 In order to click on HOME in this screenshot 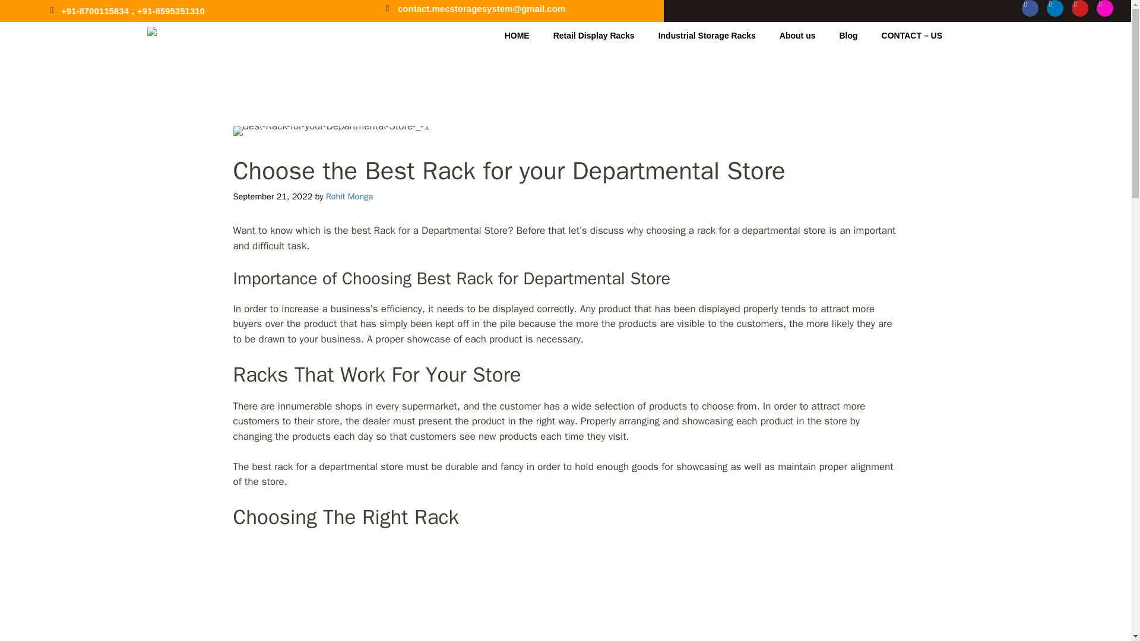, I will do `click(517, 23)`.